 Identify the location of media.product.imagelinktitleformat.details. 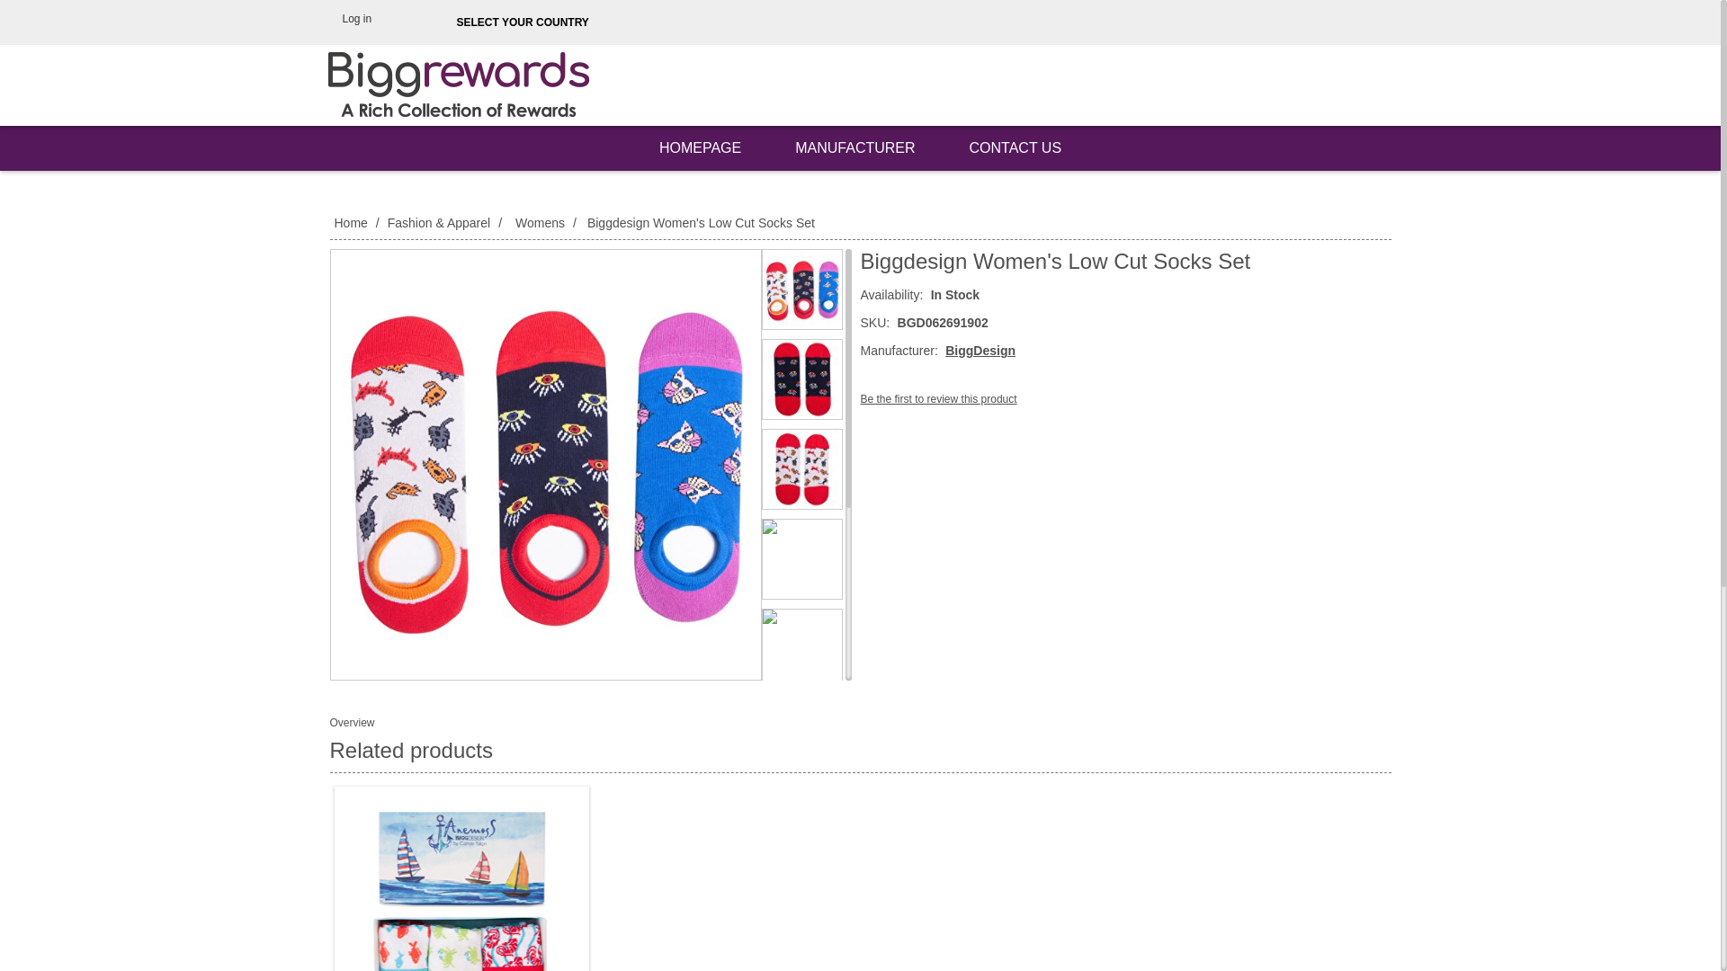
(802, 290).